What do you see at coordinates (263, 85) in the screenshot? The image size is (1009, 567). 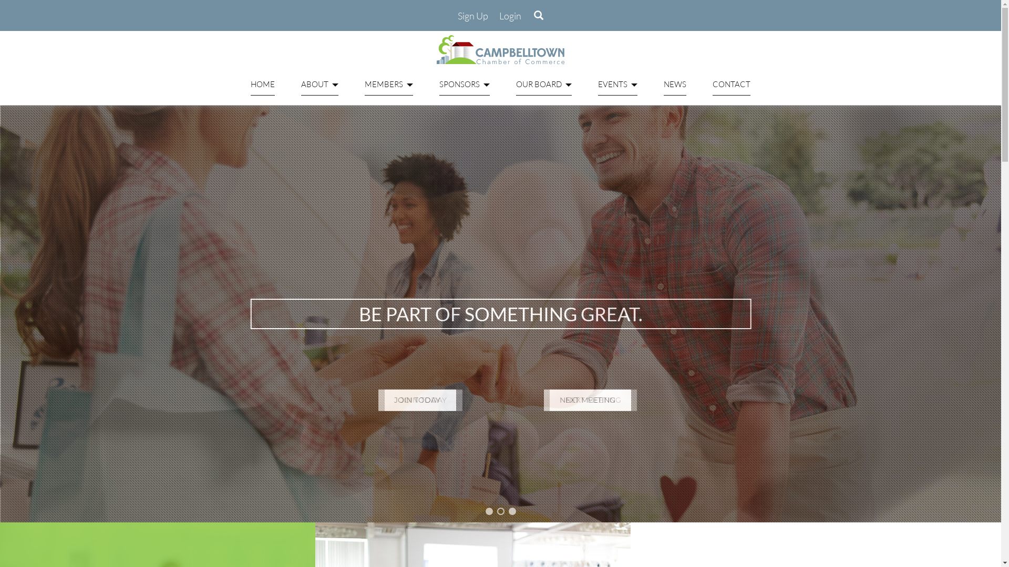 I see `HOME` at bounding box center [263, 85].